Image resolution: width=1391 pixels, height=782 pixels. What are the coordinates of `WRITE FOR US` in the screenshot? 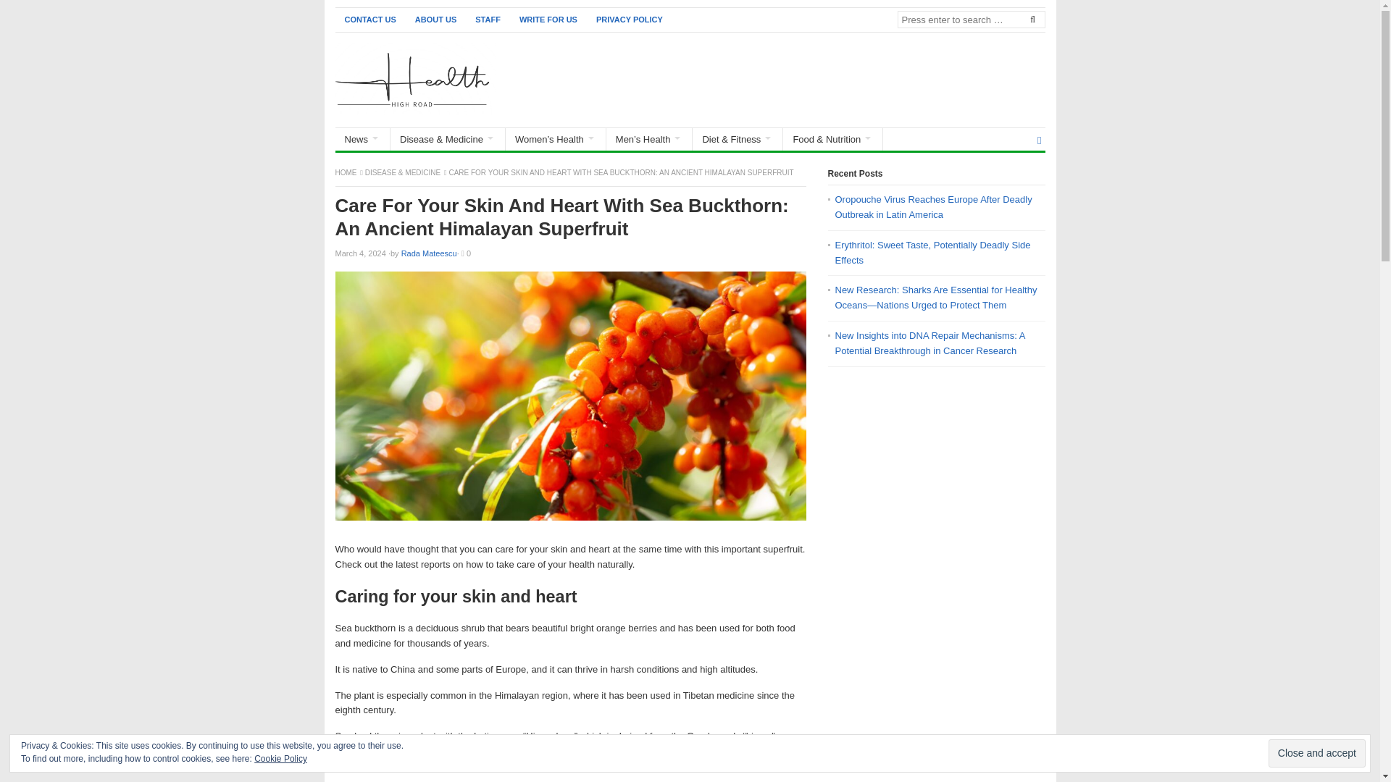 It's located at (548, 20).